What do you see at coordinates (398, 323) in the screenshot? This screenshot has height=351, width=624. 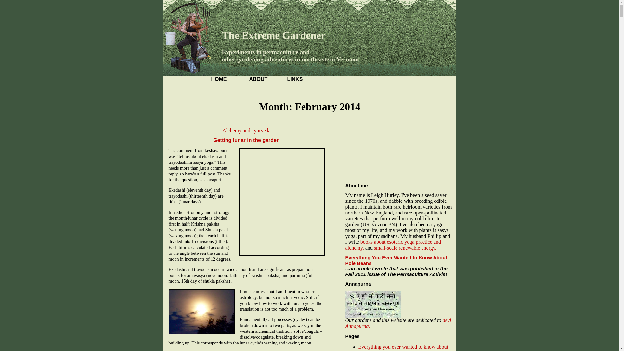 I see `devi Annapurna.` at bounding box center [398, 323].